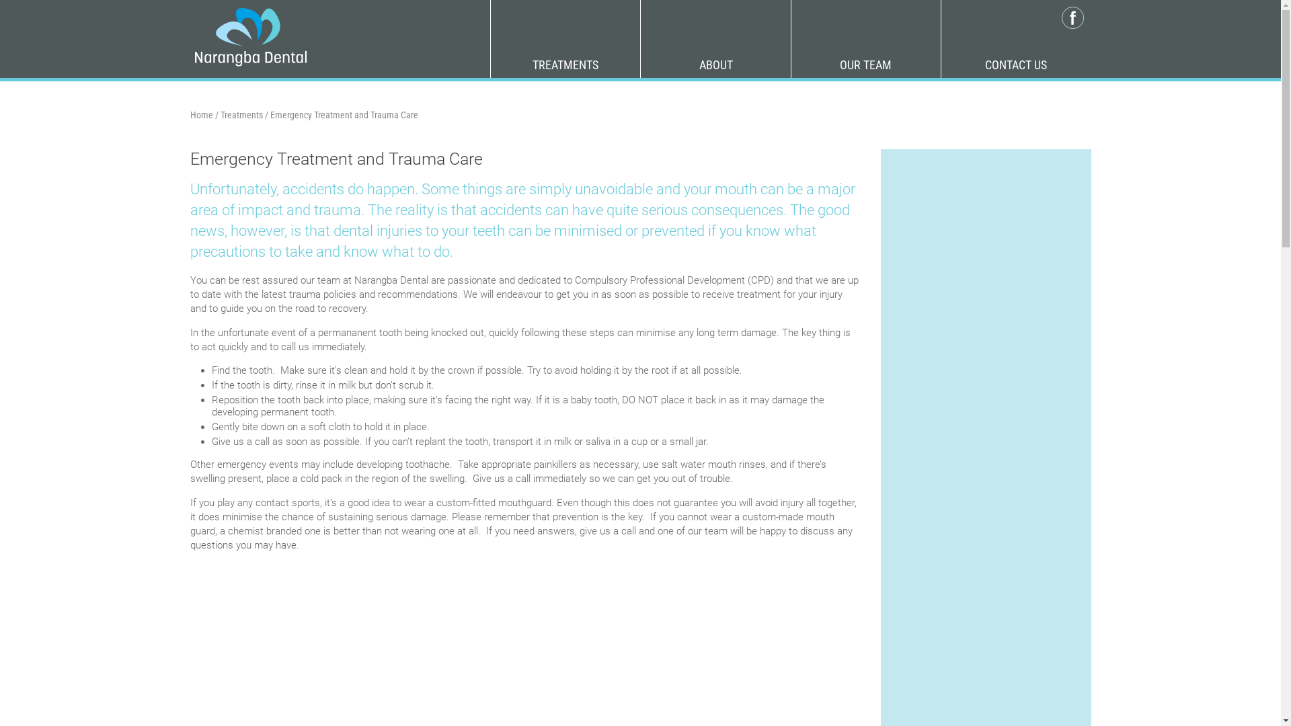 This screenshot has height=726, width=1291. Describe the element at coordinates (201, 115) in the screenshot. I see `Home` at that location.